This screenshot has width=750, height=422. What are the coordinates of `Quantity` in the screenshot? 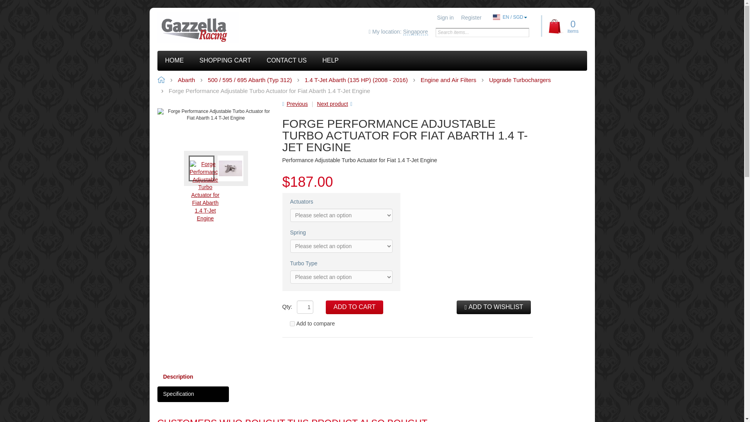 It's located at (305, 307).